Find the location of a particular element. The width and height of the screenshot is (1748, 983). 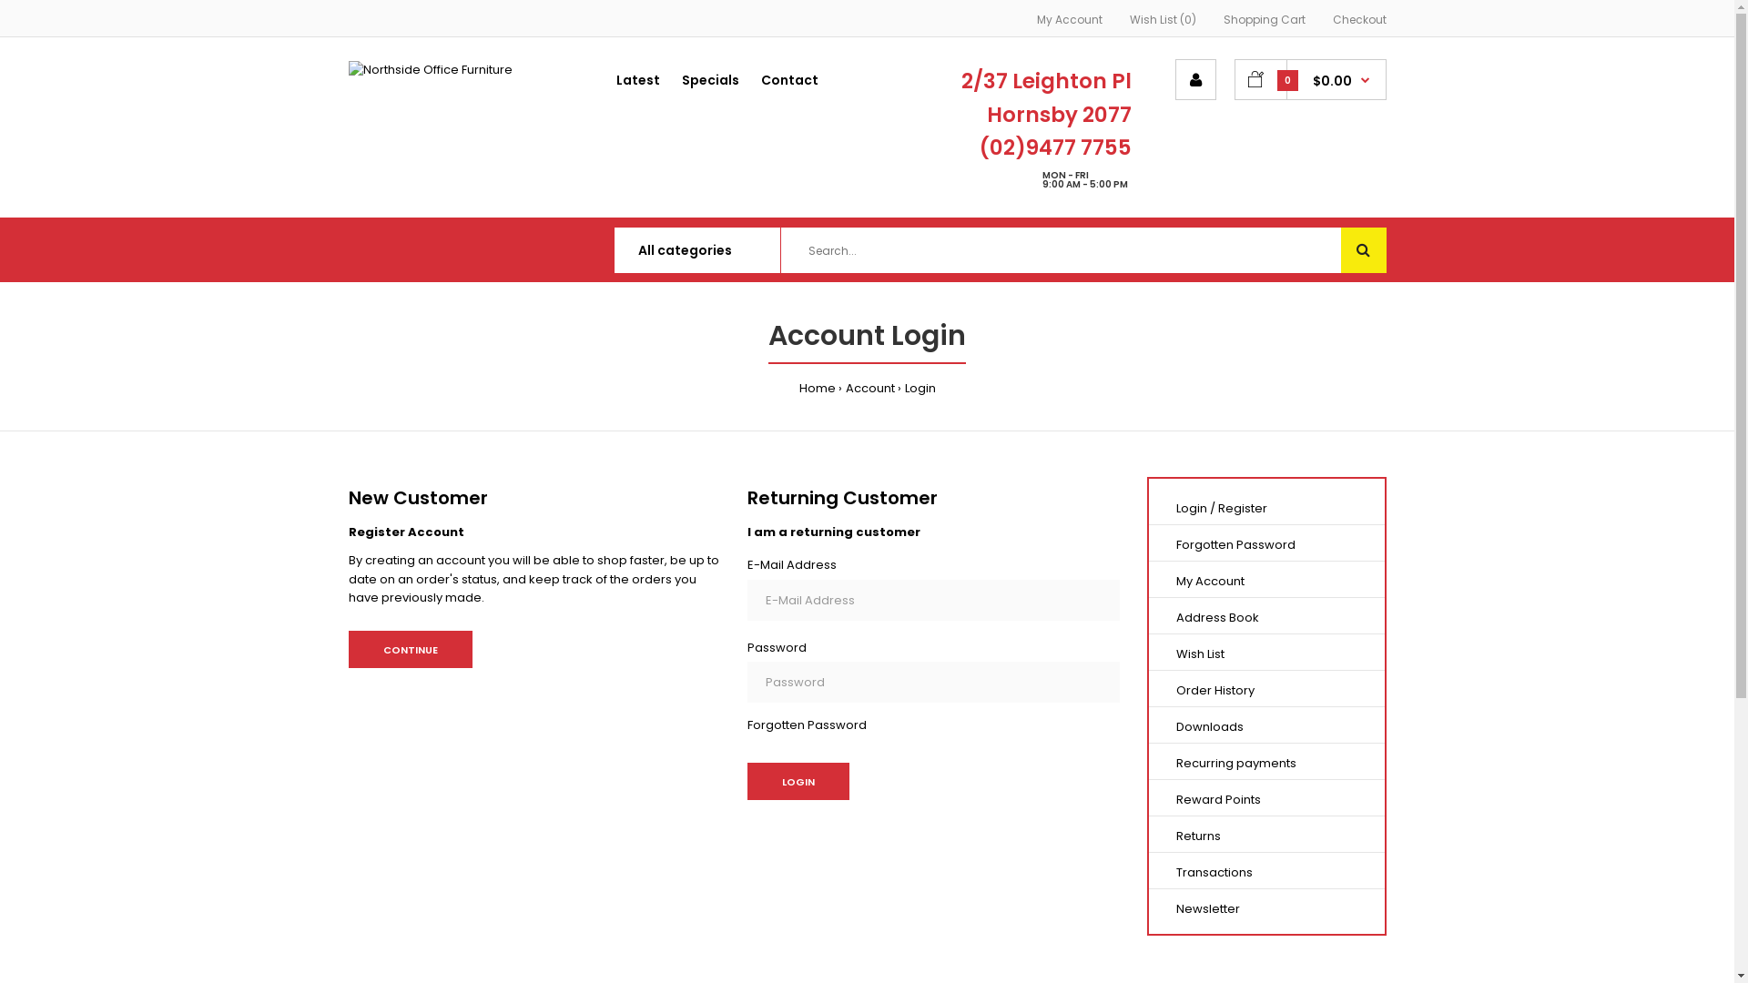

Specials is located at coordinates (710, 87).